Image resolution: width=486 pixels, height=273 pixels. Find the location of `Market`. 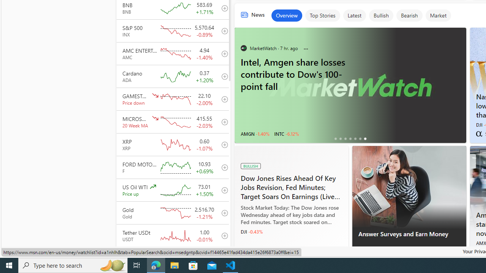

Market is located at coordinates (438, 15).